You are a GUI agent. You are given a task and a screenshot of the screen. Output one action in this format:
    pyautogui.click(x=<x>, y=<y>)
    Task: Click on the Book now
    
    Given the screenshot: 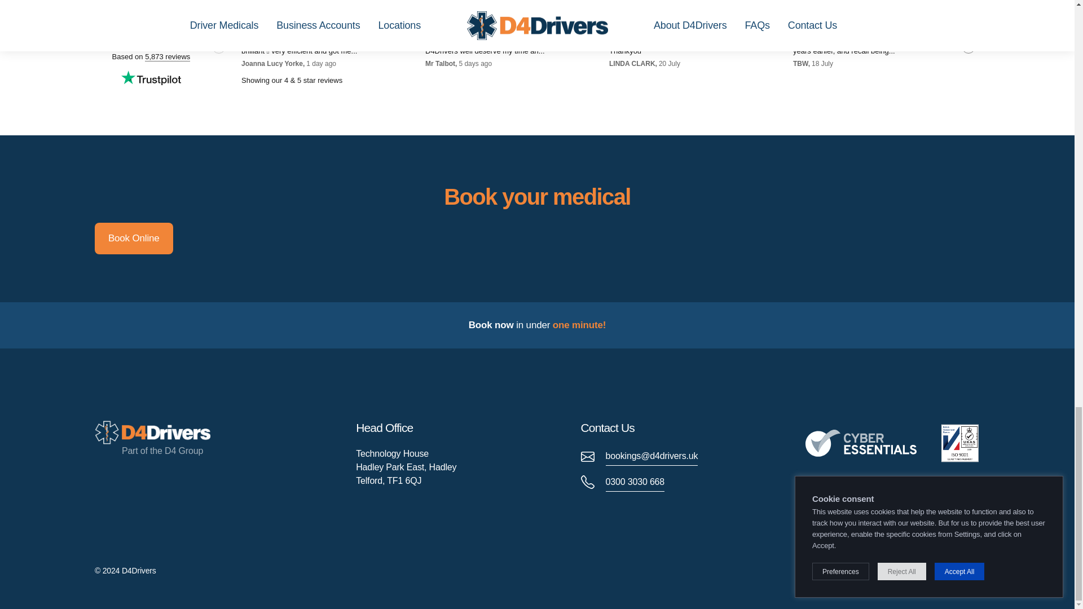 What is the action you would take?
    pyautogui.click(x=491, y=325)
    